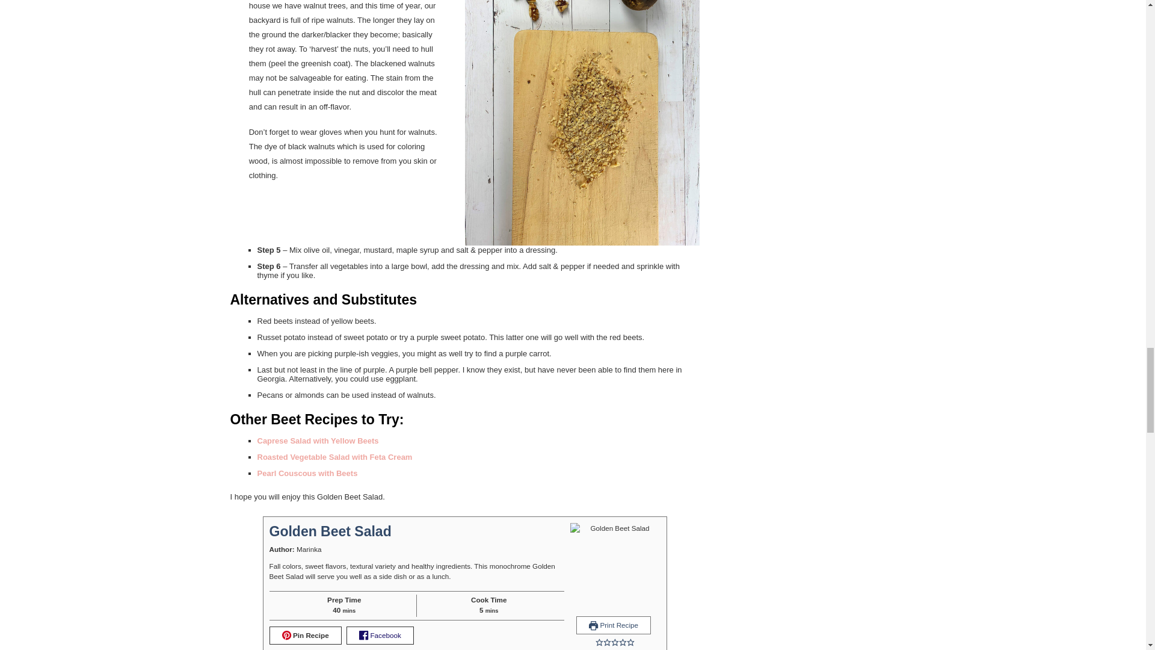  I want to click on Roasted Vegetable Salad with Feta Cream, so click(334, 456).